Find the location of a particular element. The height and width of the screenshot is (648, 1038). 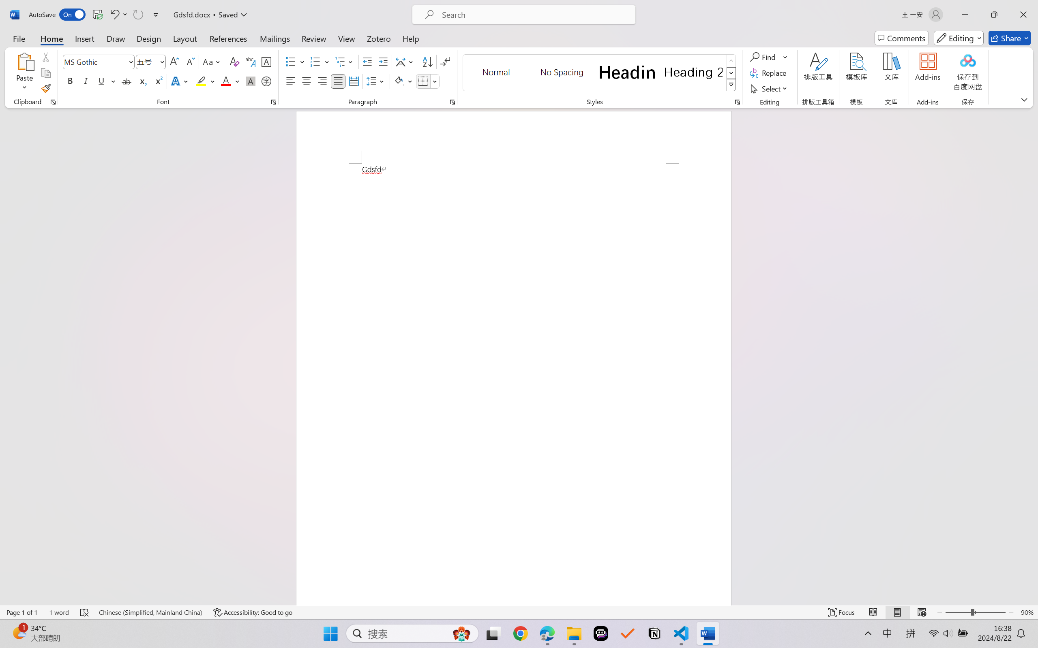

Can't Repeat is located at coordinates (138, 15).